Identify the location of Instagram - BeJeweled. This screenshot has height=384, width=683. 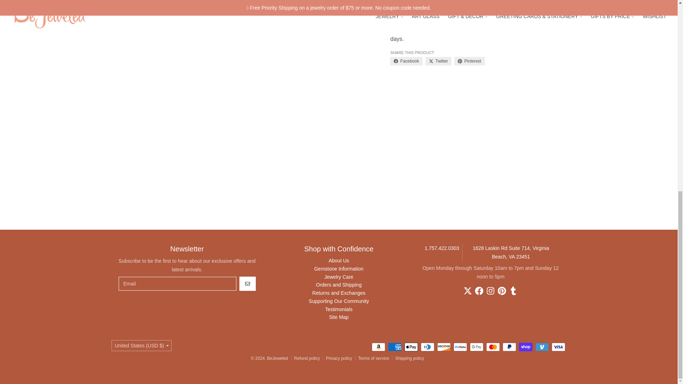
(490, 291).